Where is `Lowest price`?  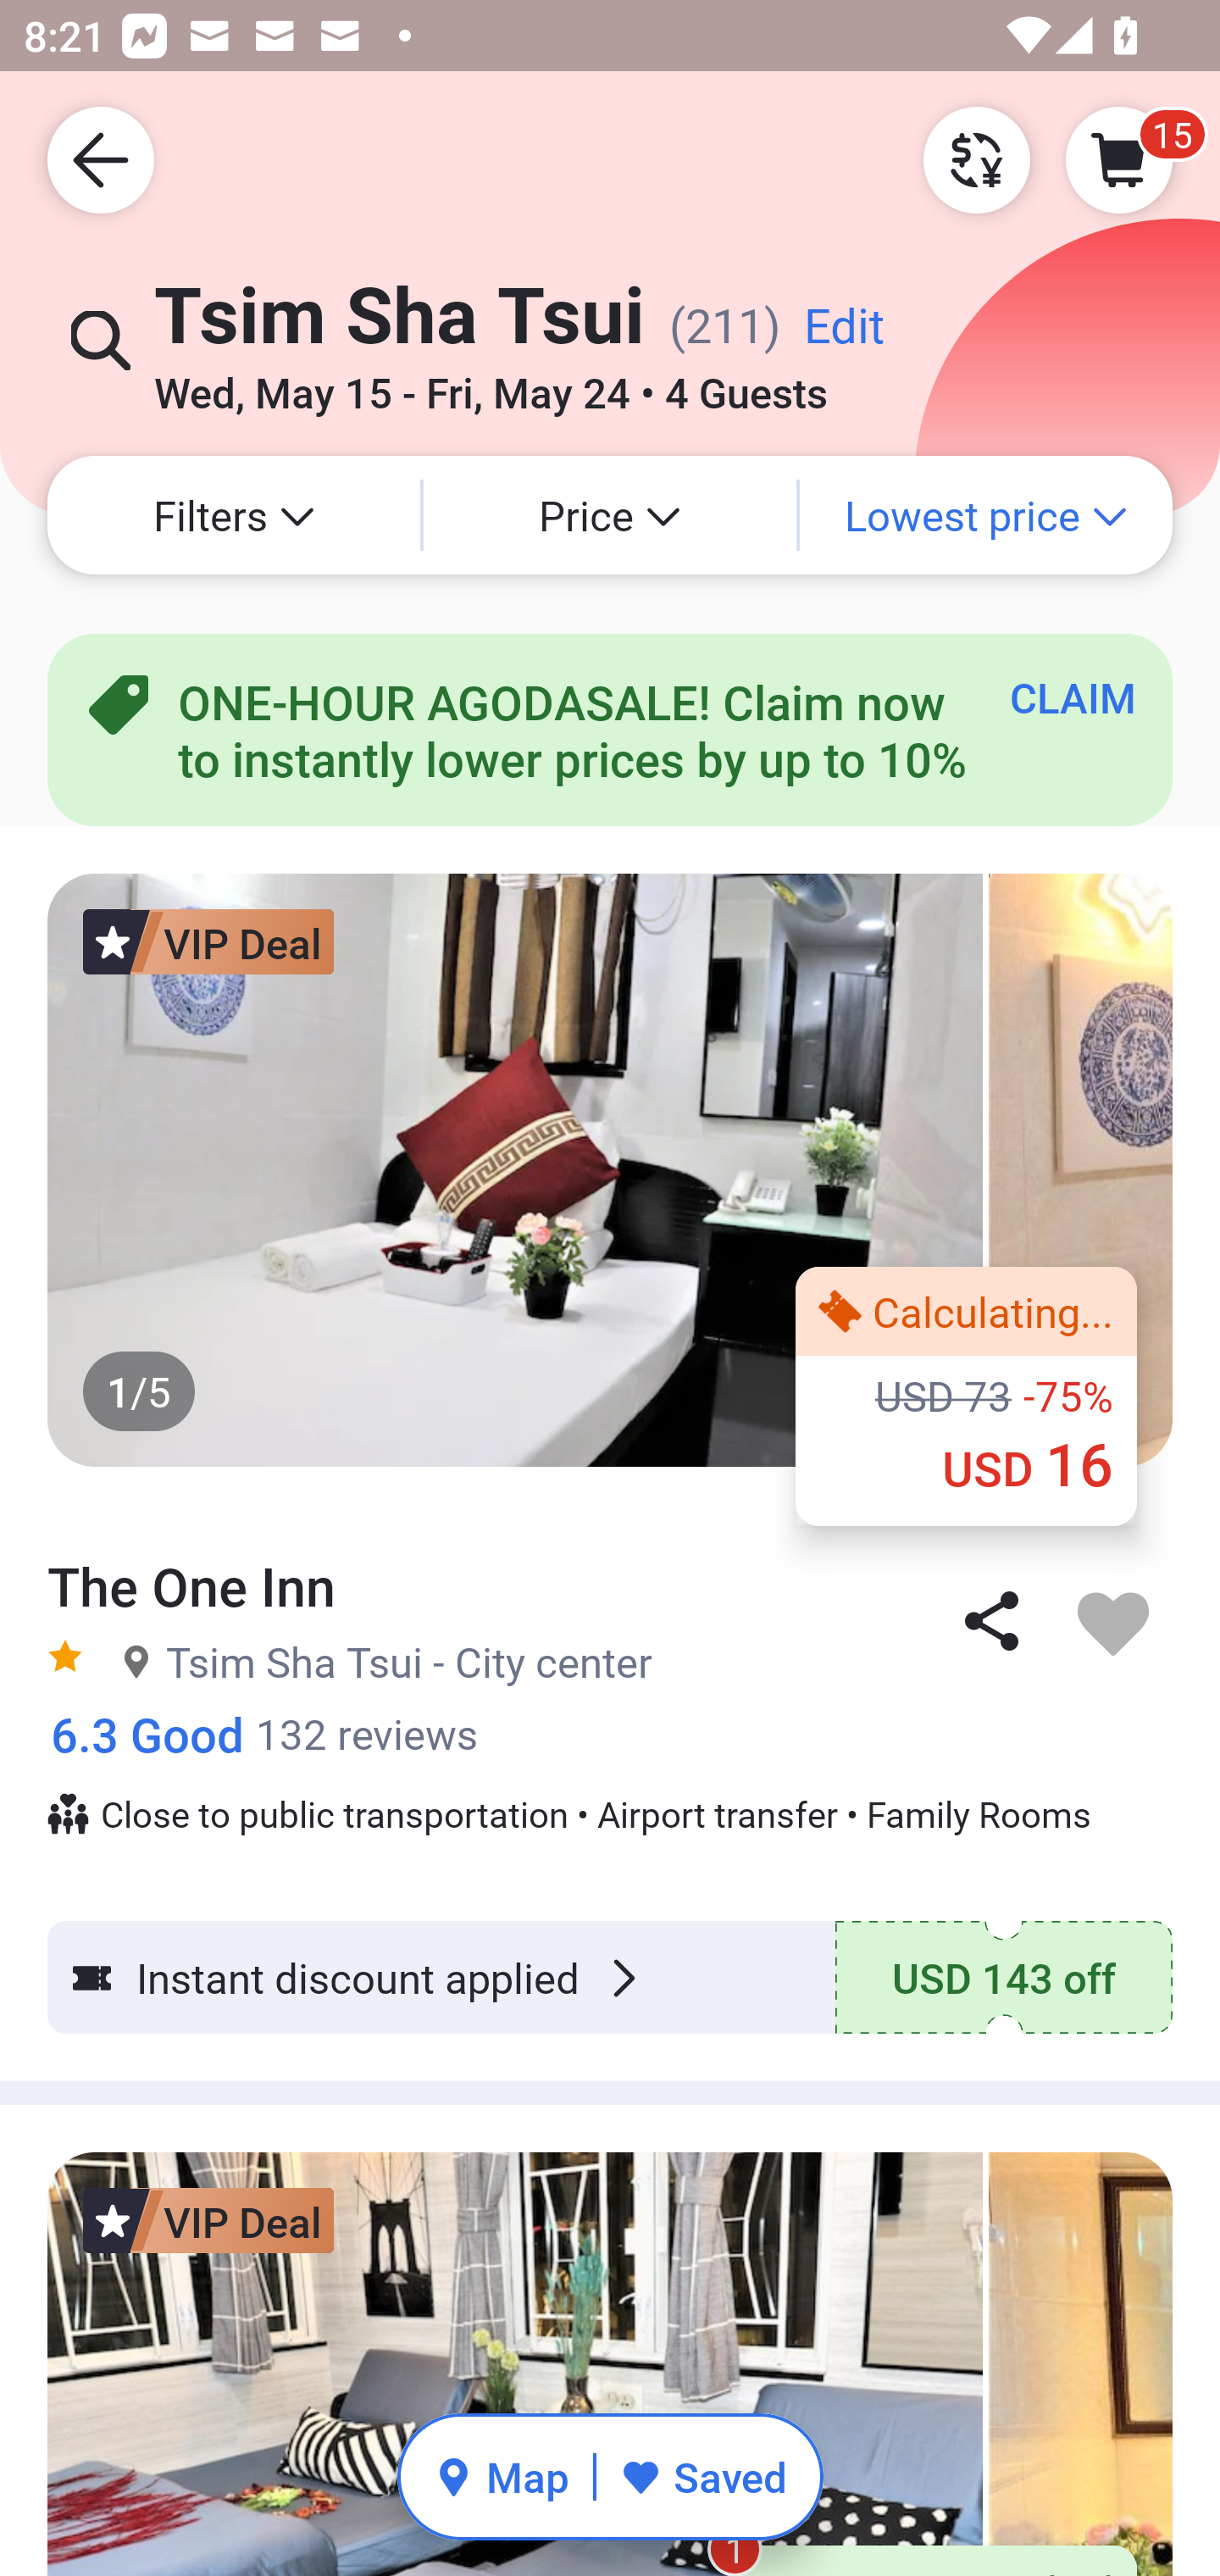 Lowest price is located at coordinates (986, 515).